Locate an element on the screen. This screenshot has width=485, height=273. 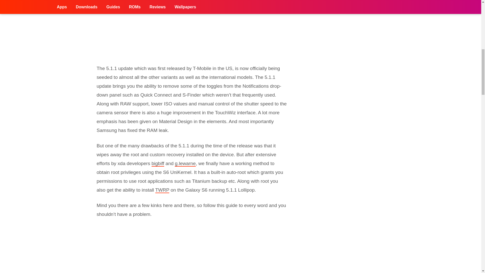
bigbiff is located at coordinates (158, 164).